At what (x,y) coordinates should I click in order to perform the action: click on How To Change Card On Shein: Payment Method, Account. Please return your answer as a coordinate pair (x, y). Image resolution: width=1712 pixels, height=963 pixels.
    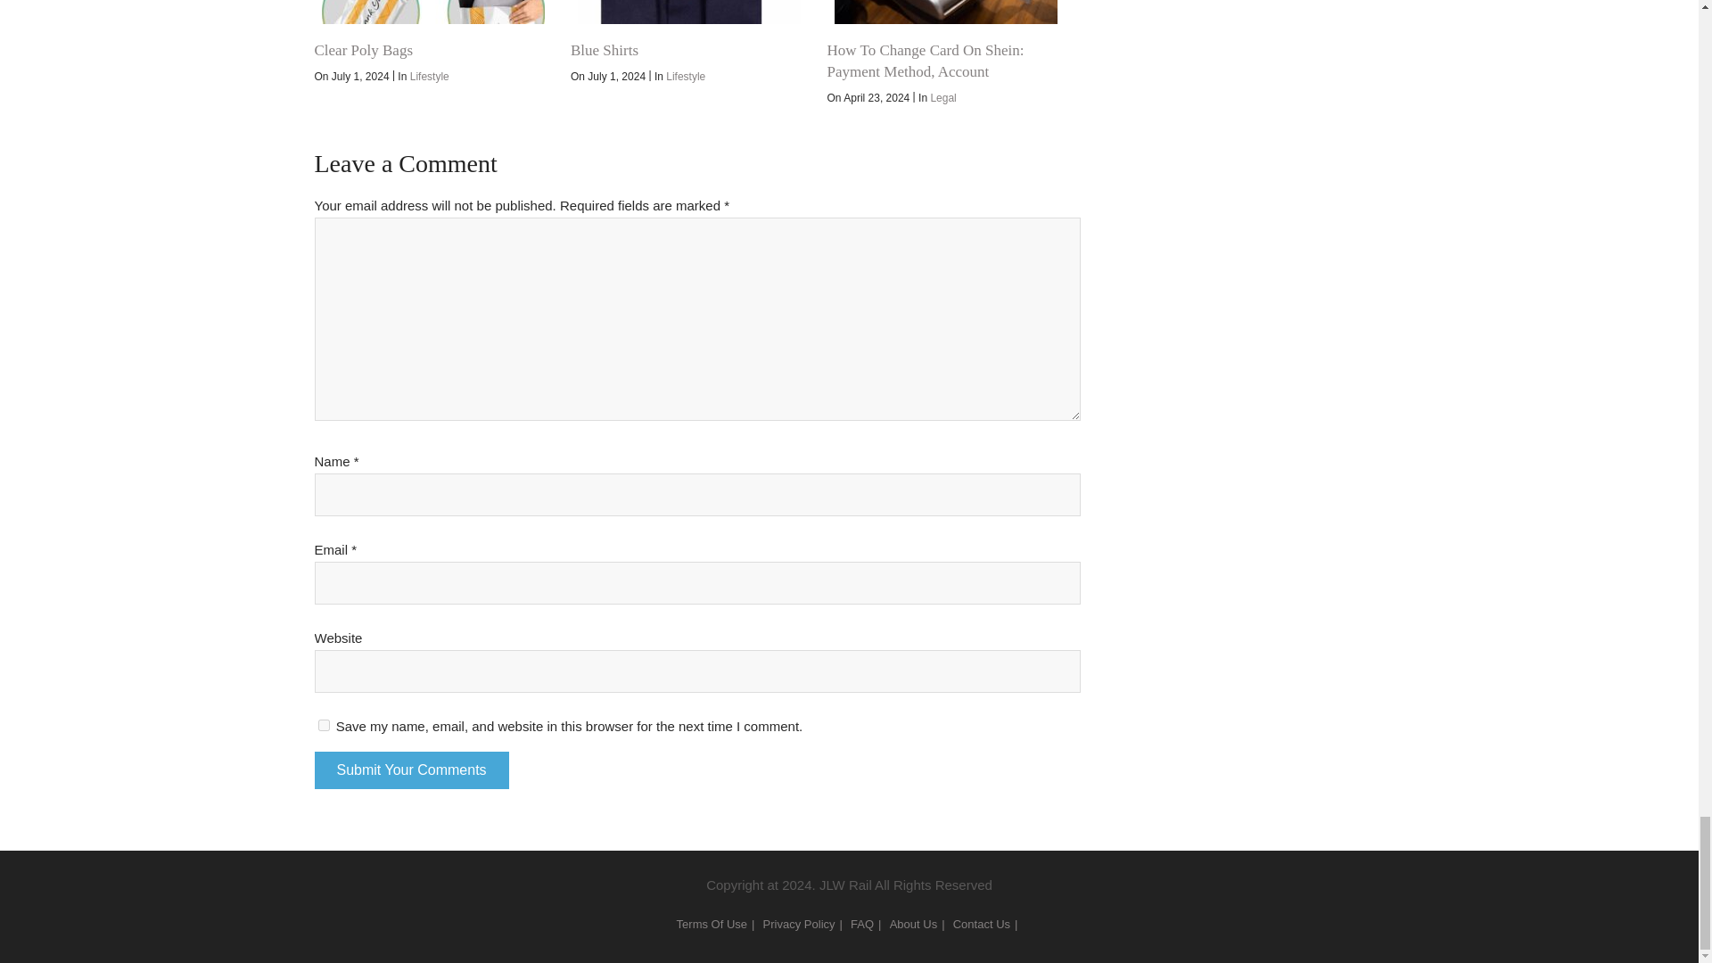
    Looking at the image, I should click on (945, 12).